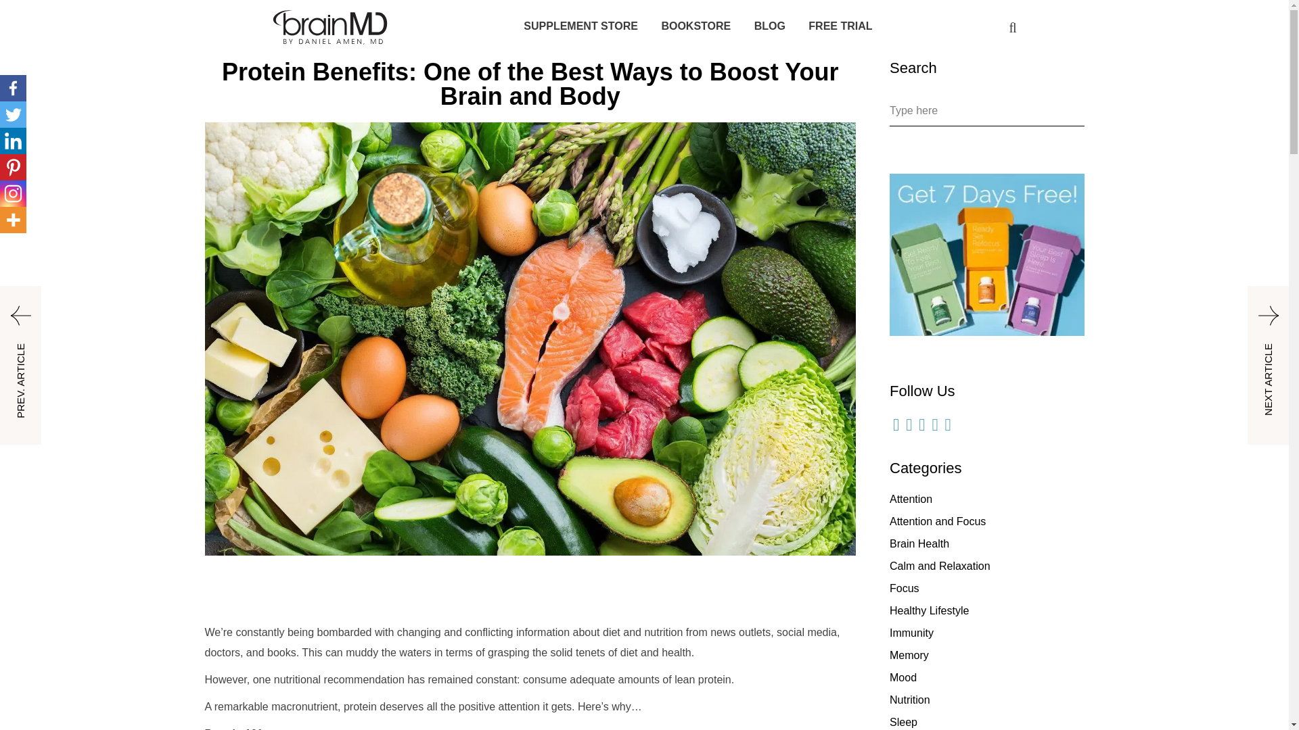 This screenshot has width=1299, height=730. I want to click on Instagram, so click(13, 193).